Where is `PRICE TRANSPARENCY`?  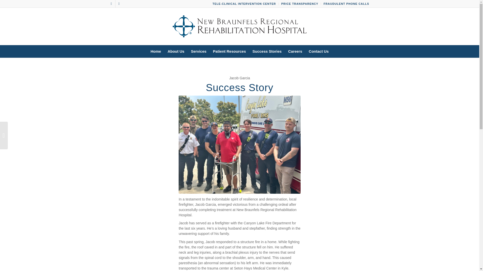 PRICE TRANSPARENCY is located at coordinates (300, 4).